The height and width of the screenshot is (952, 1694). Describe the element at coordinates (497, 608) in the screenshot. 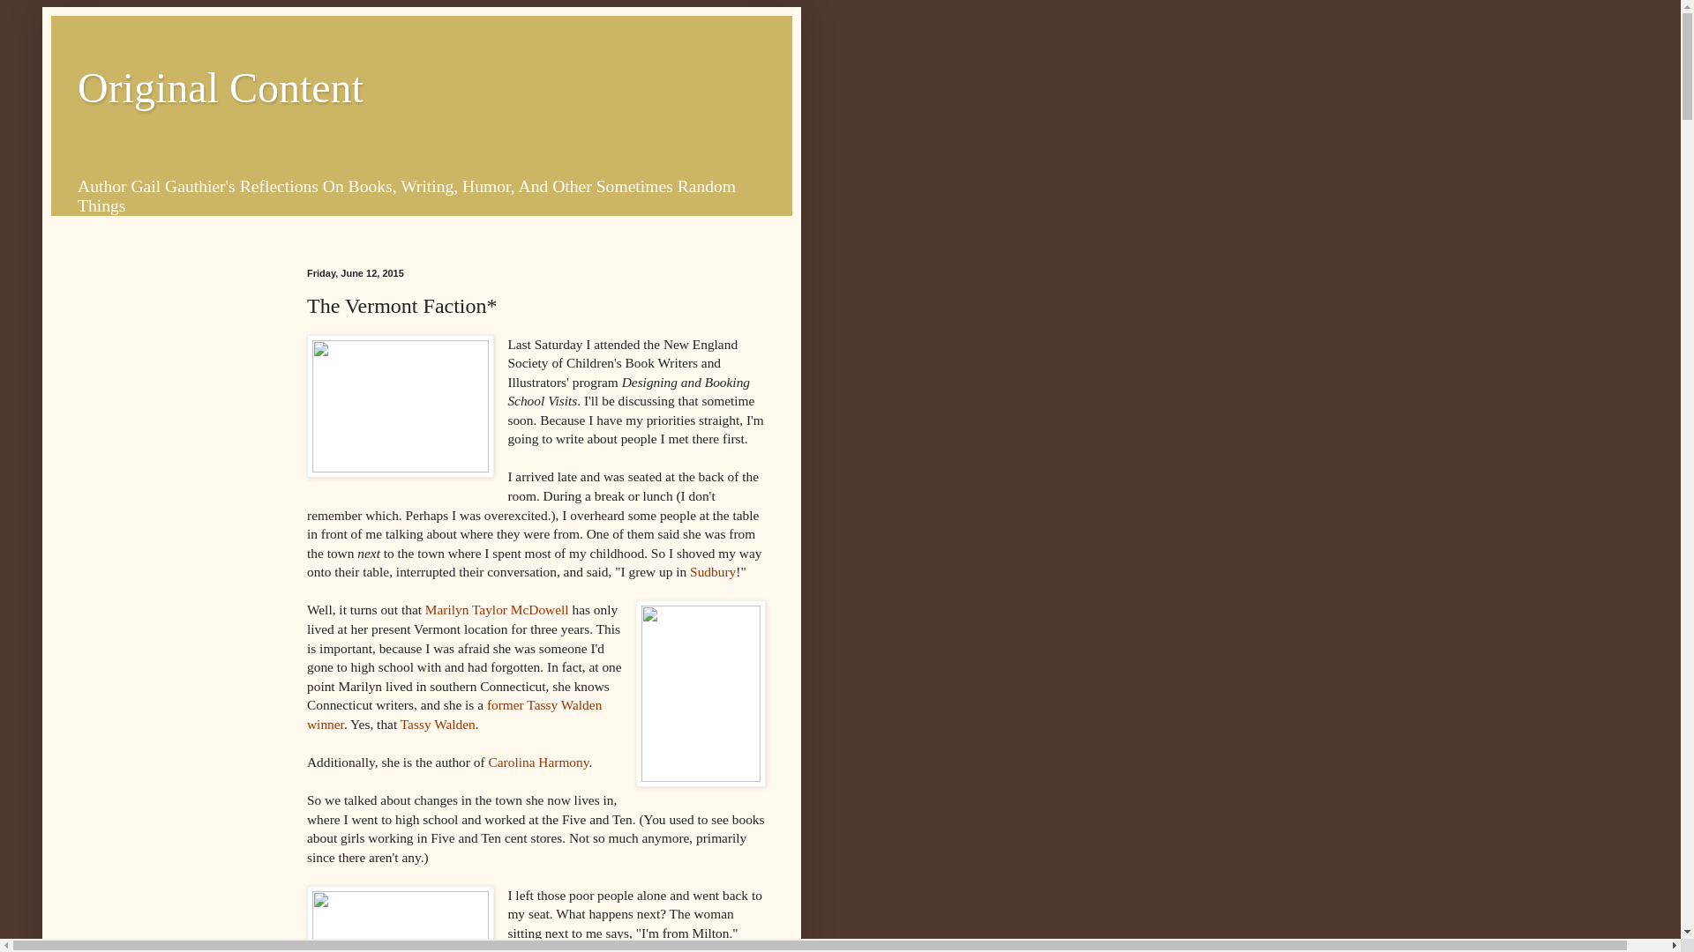

I see `Marilyn Taylor McDowell` at that location.